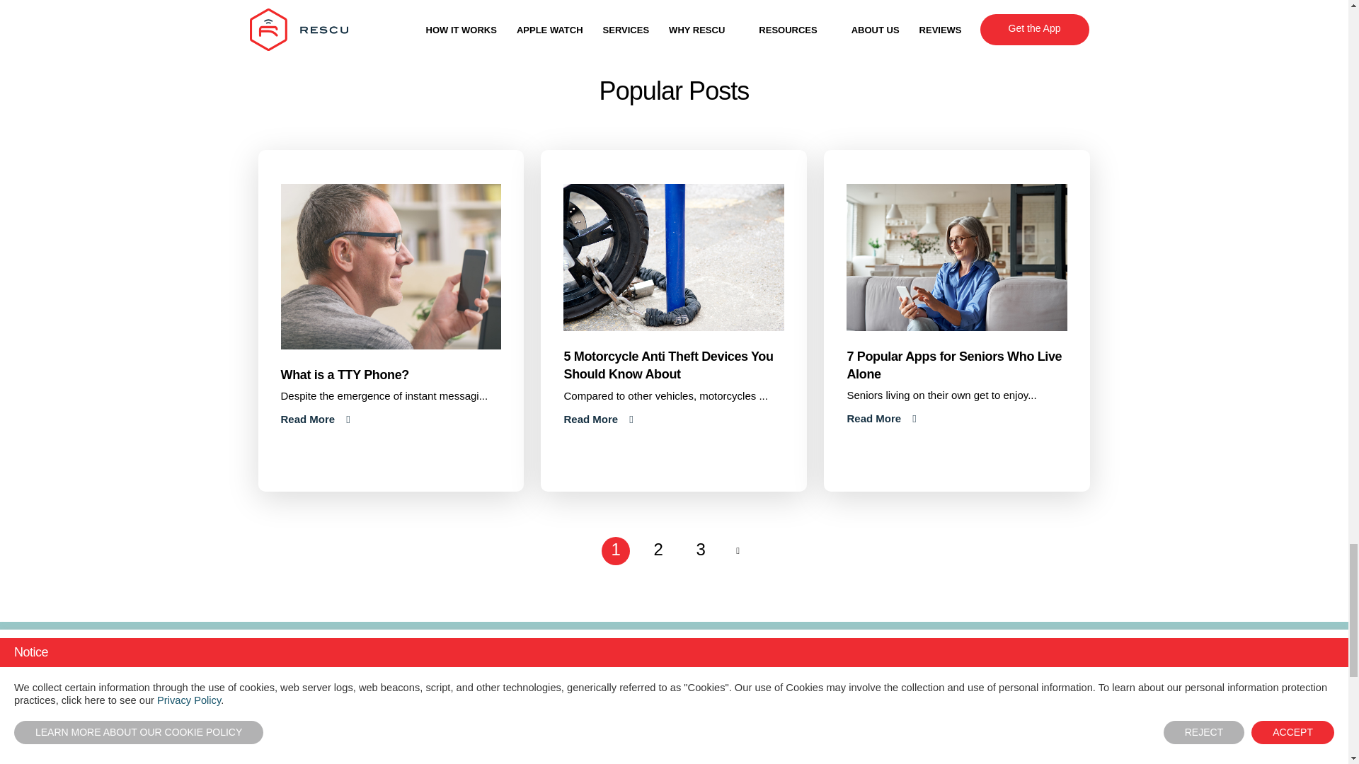  What do you see at coordinates (344, 375) in the screenshot?
I see `What is a TTY Phone?` at bounding box center [344, 375].